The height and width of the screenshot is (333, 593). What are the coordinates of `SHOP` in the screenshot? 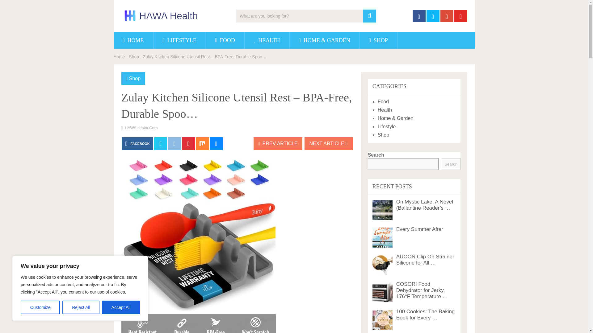 It's located at (379, 40).